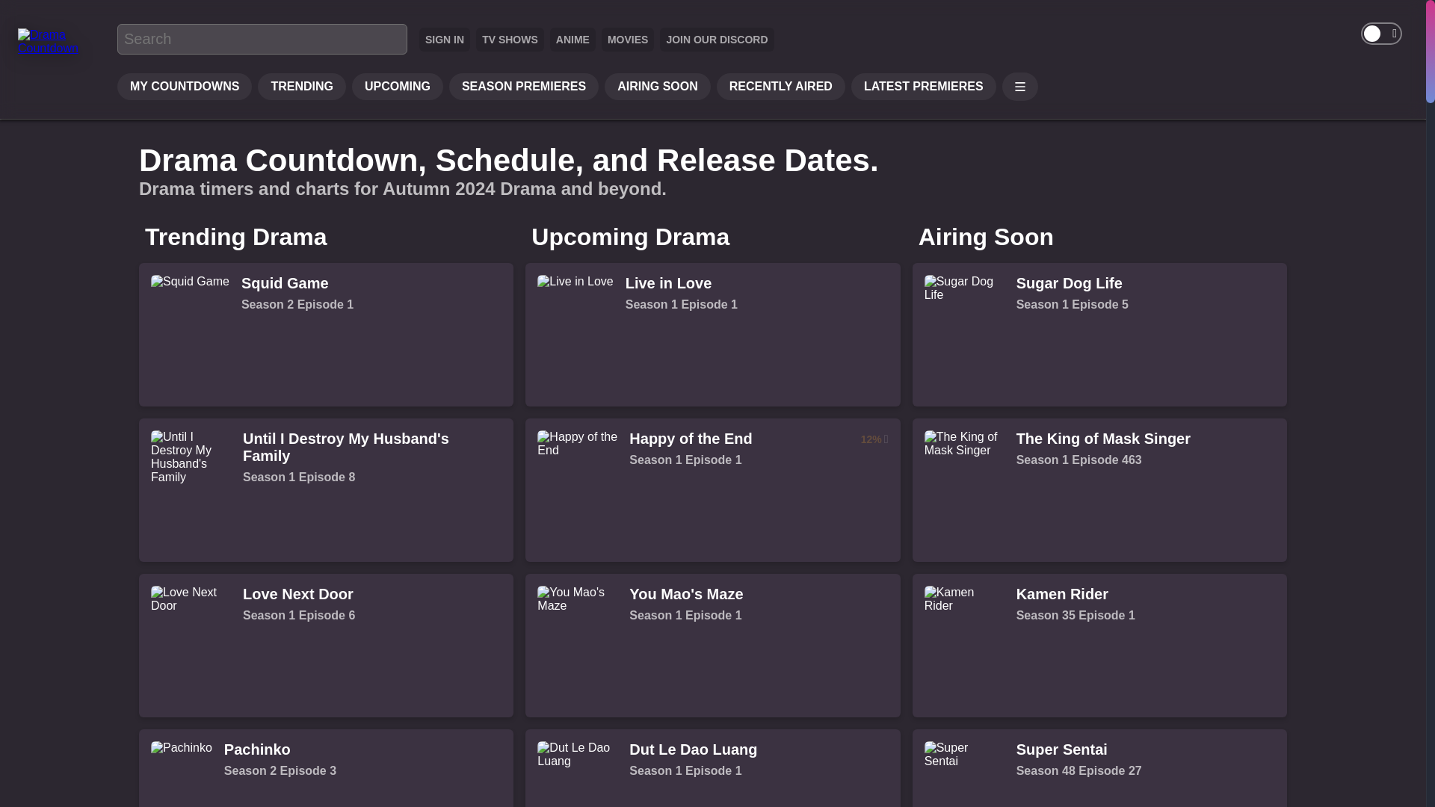 The image size is (1435, 807). I want to click on ANIME, so click(923, 87).